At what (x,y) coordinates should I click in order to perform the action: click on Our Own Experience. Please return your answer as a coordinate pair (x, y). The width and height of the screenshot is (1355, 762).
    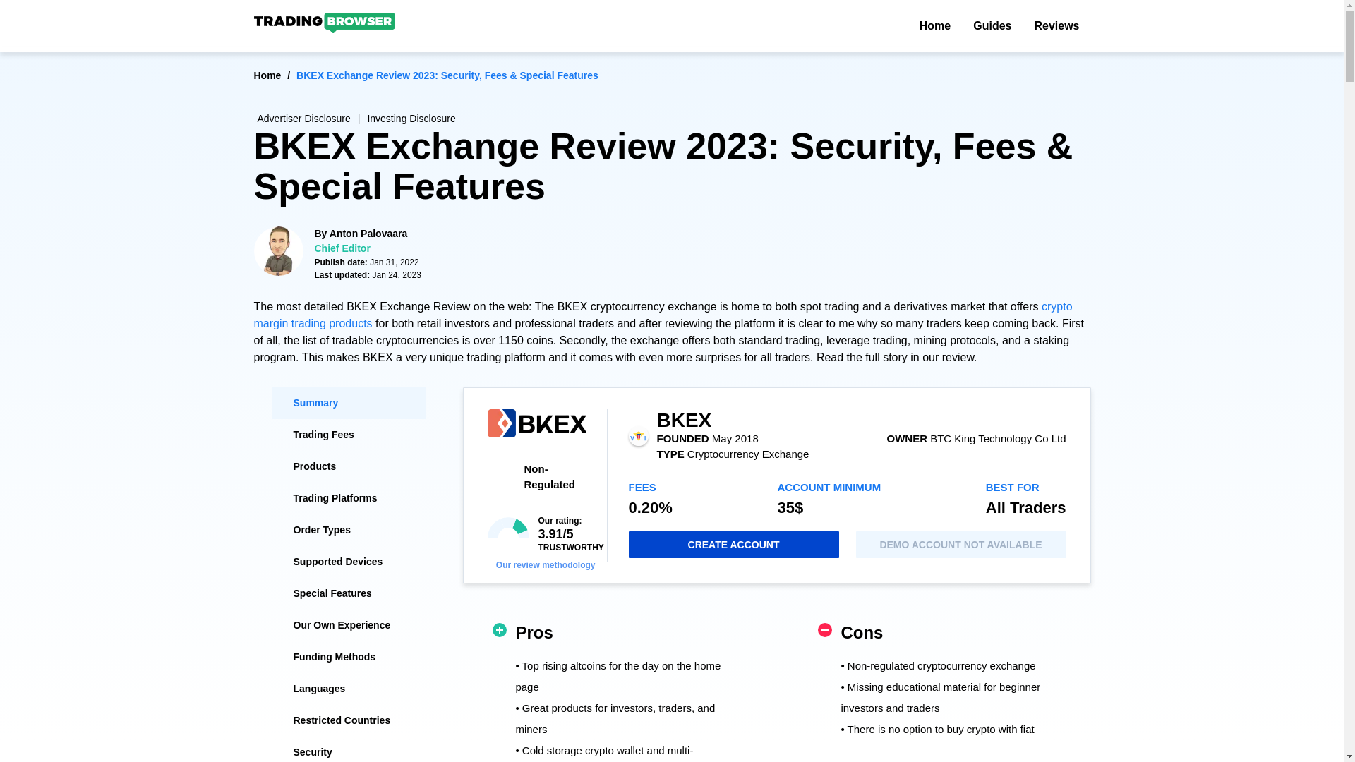
    Looking at the image, I should click on (349, 625).